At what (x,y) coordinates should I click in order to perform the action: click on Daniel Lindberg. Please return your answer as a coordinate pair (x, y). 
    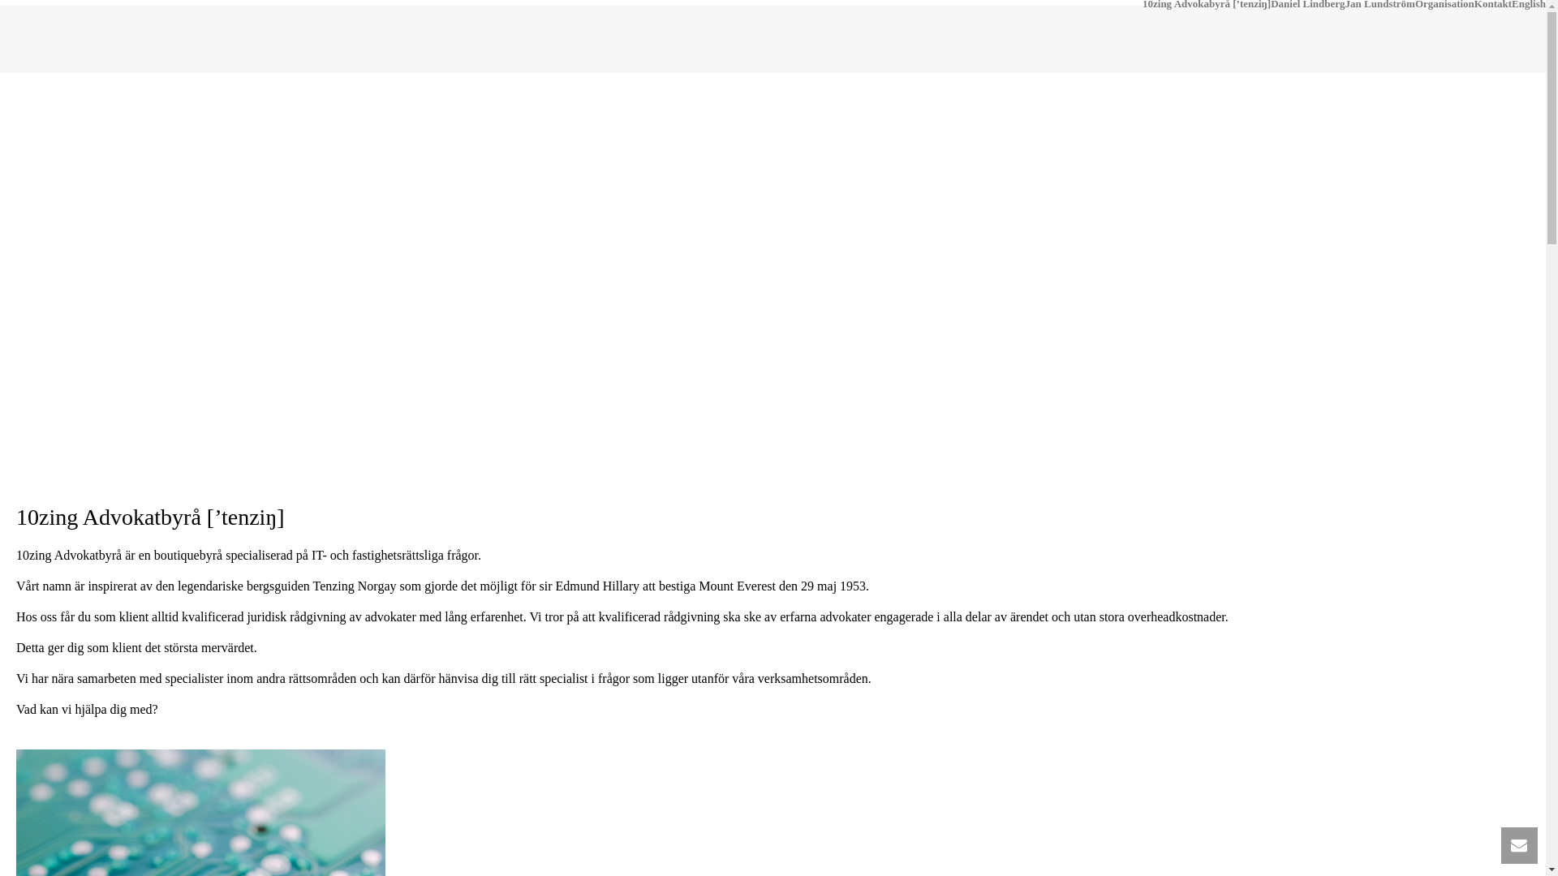
    Looking at the image, I should click on (1308, 4).